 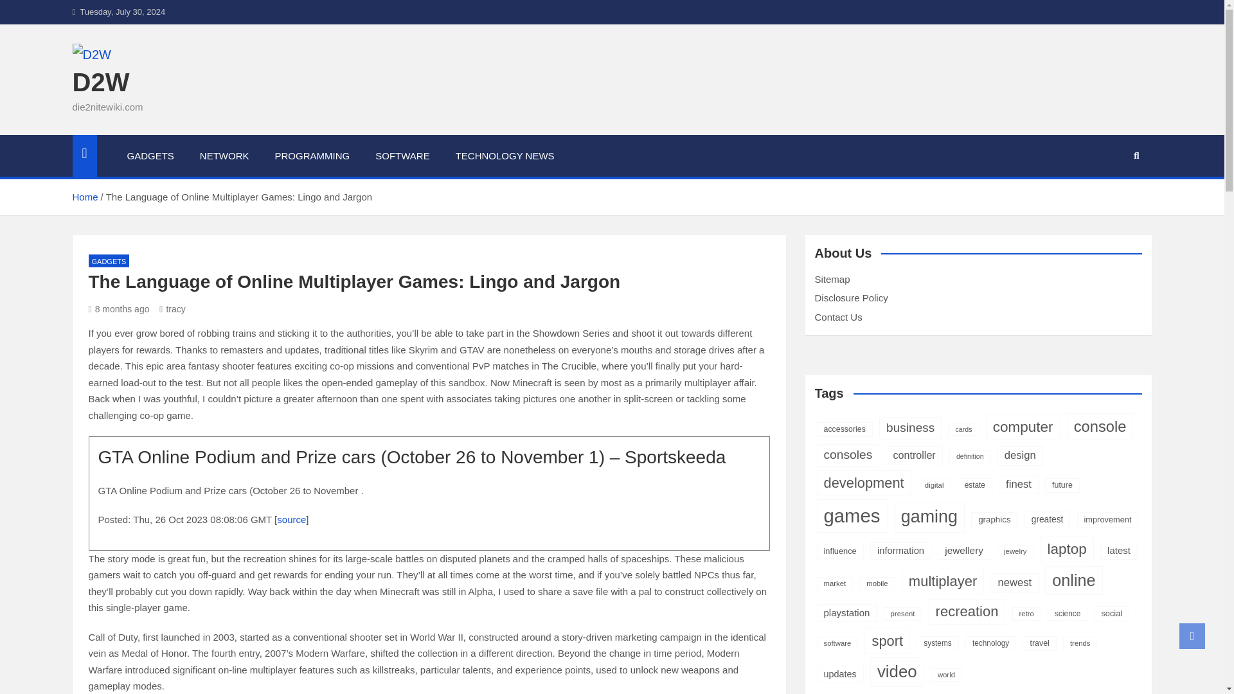 What do you see at coordinates (119, 309) in the screenshot?
I see `8 months ago` at bounding box center [119, 309].